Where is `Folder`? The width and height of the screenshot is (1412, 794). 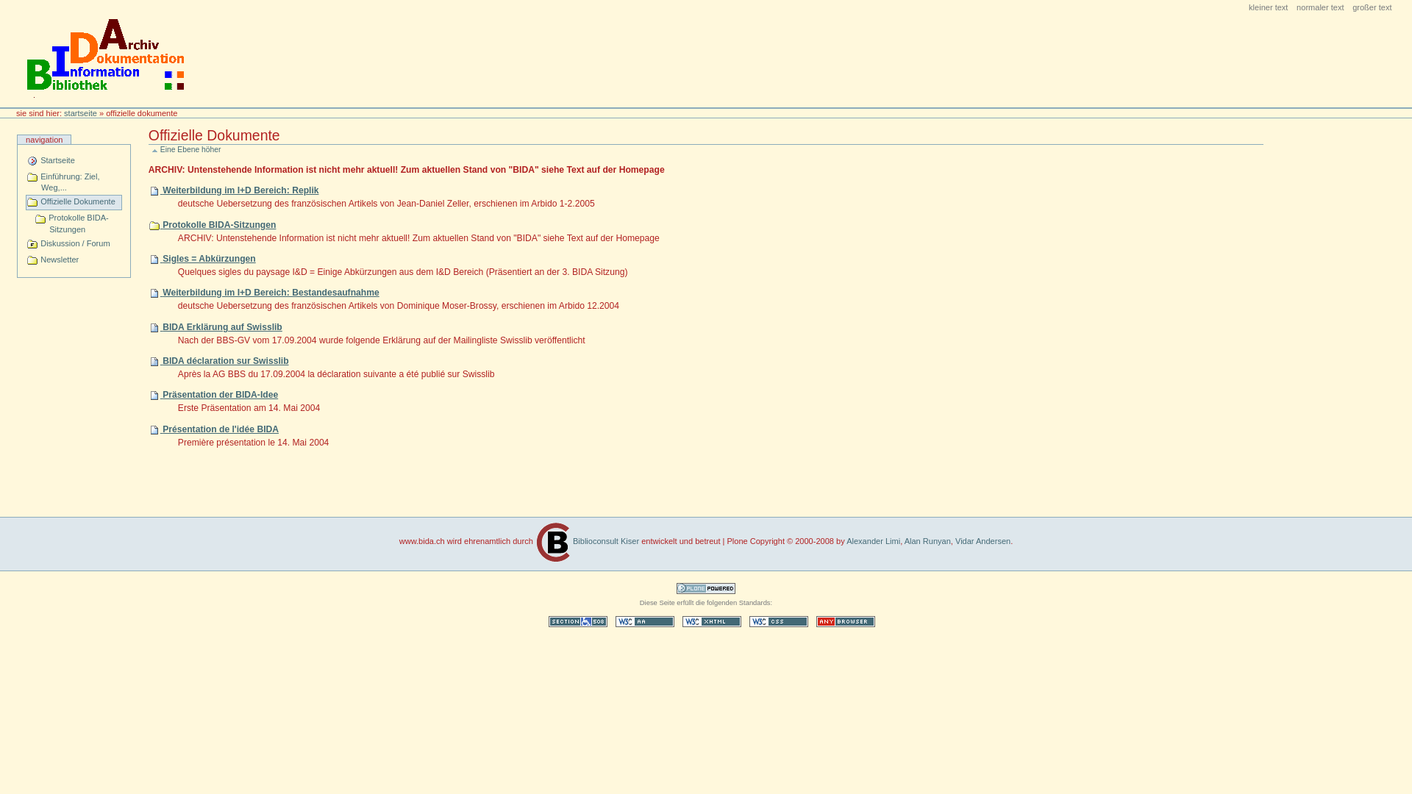
Folder is located at coordinates (32, 177).